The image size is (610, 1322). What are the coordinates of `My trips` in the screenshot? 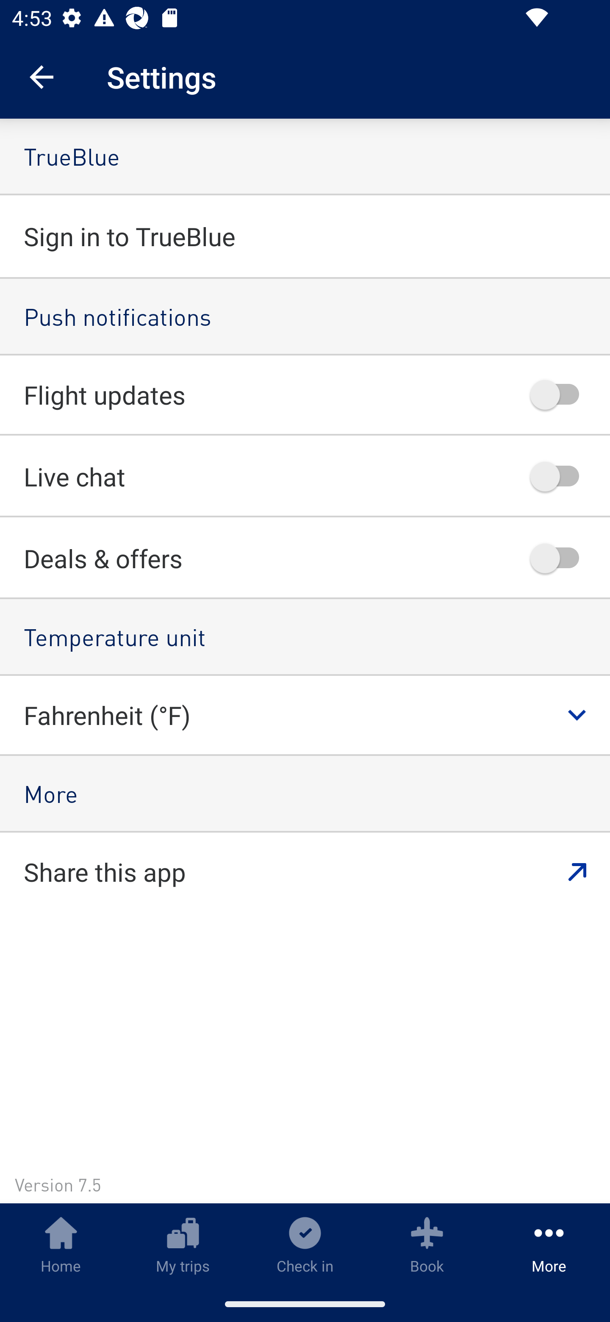 It's located at (183, 1244).